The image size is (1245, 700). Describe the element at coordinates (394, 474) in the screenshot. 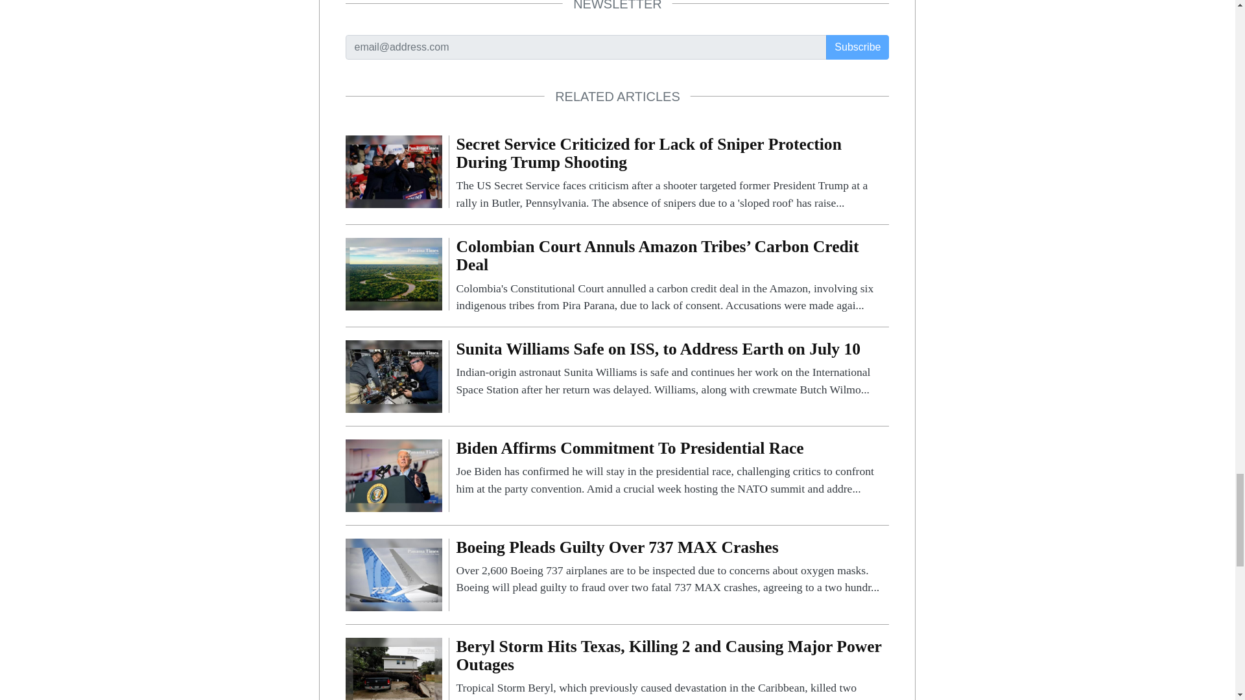

I see `Biden Affirms Commitment To Presidential Race` at that location.